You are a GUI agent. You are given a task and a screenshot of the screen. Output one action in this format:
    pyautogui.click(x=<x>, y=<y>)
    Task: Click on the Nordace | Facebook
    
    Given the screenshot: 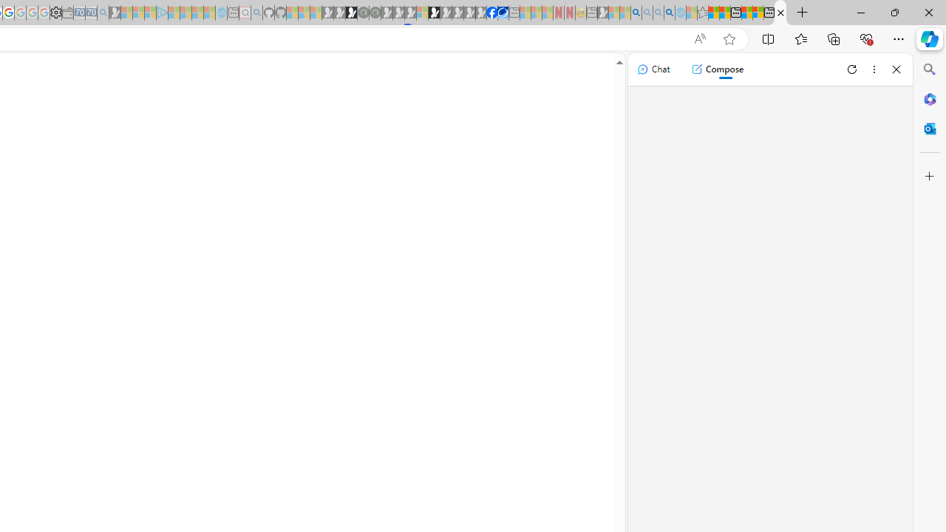 What is the action you would take?
    pyautogui.click(x=492, y=13)
    